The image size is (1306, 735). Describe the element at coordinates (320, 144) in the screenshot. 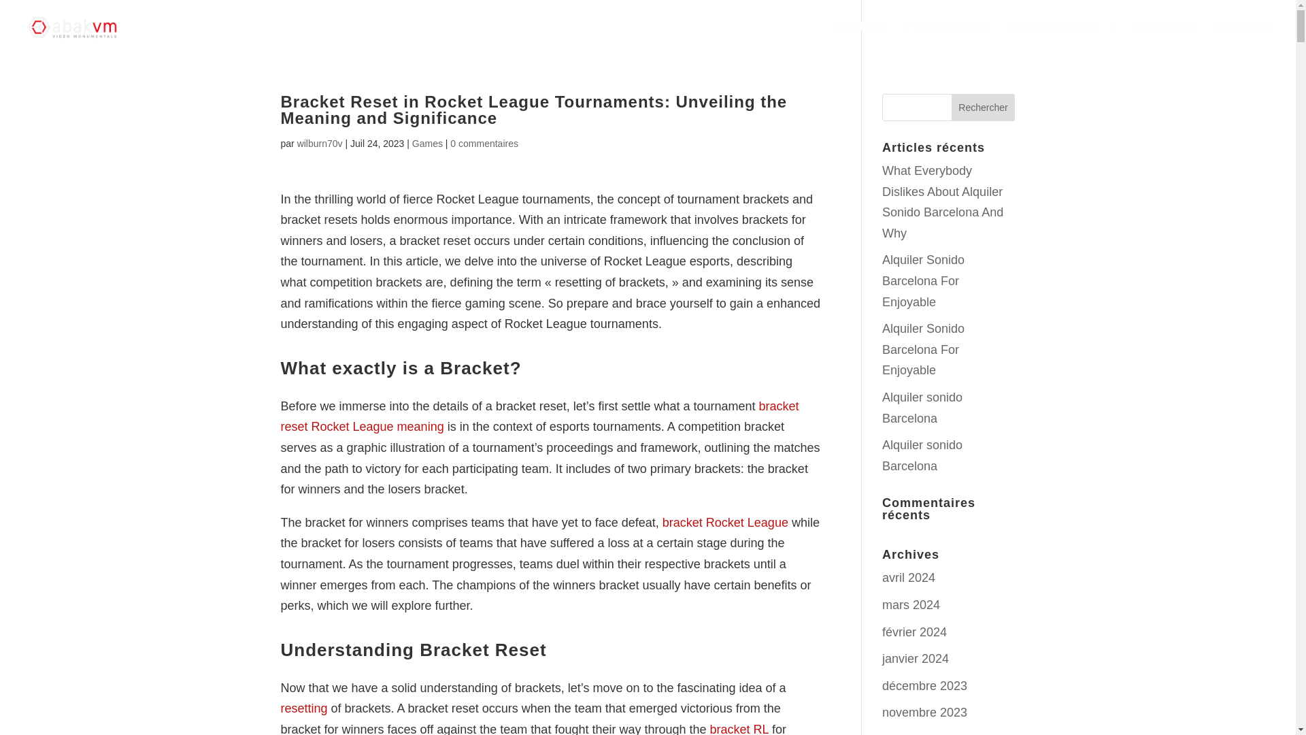

I see `Articles de wilburn70v` at that location.